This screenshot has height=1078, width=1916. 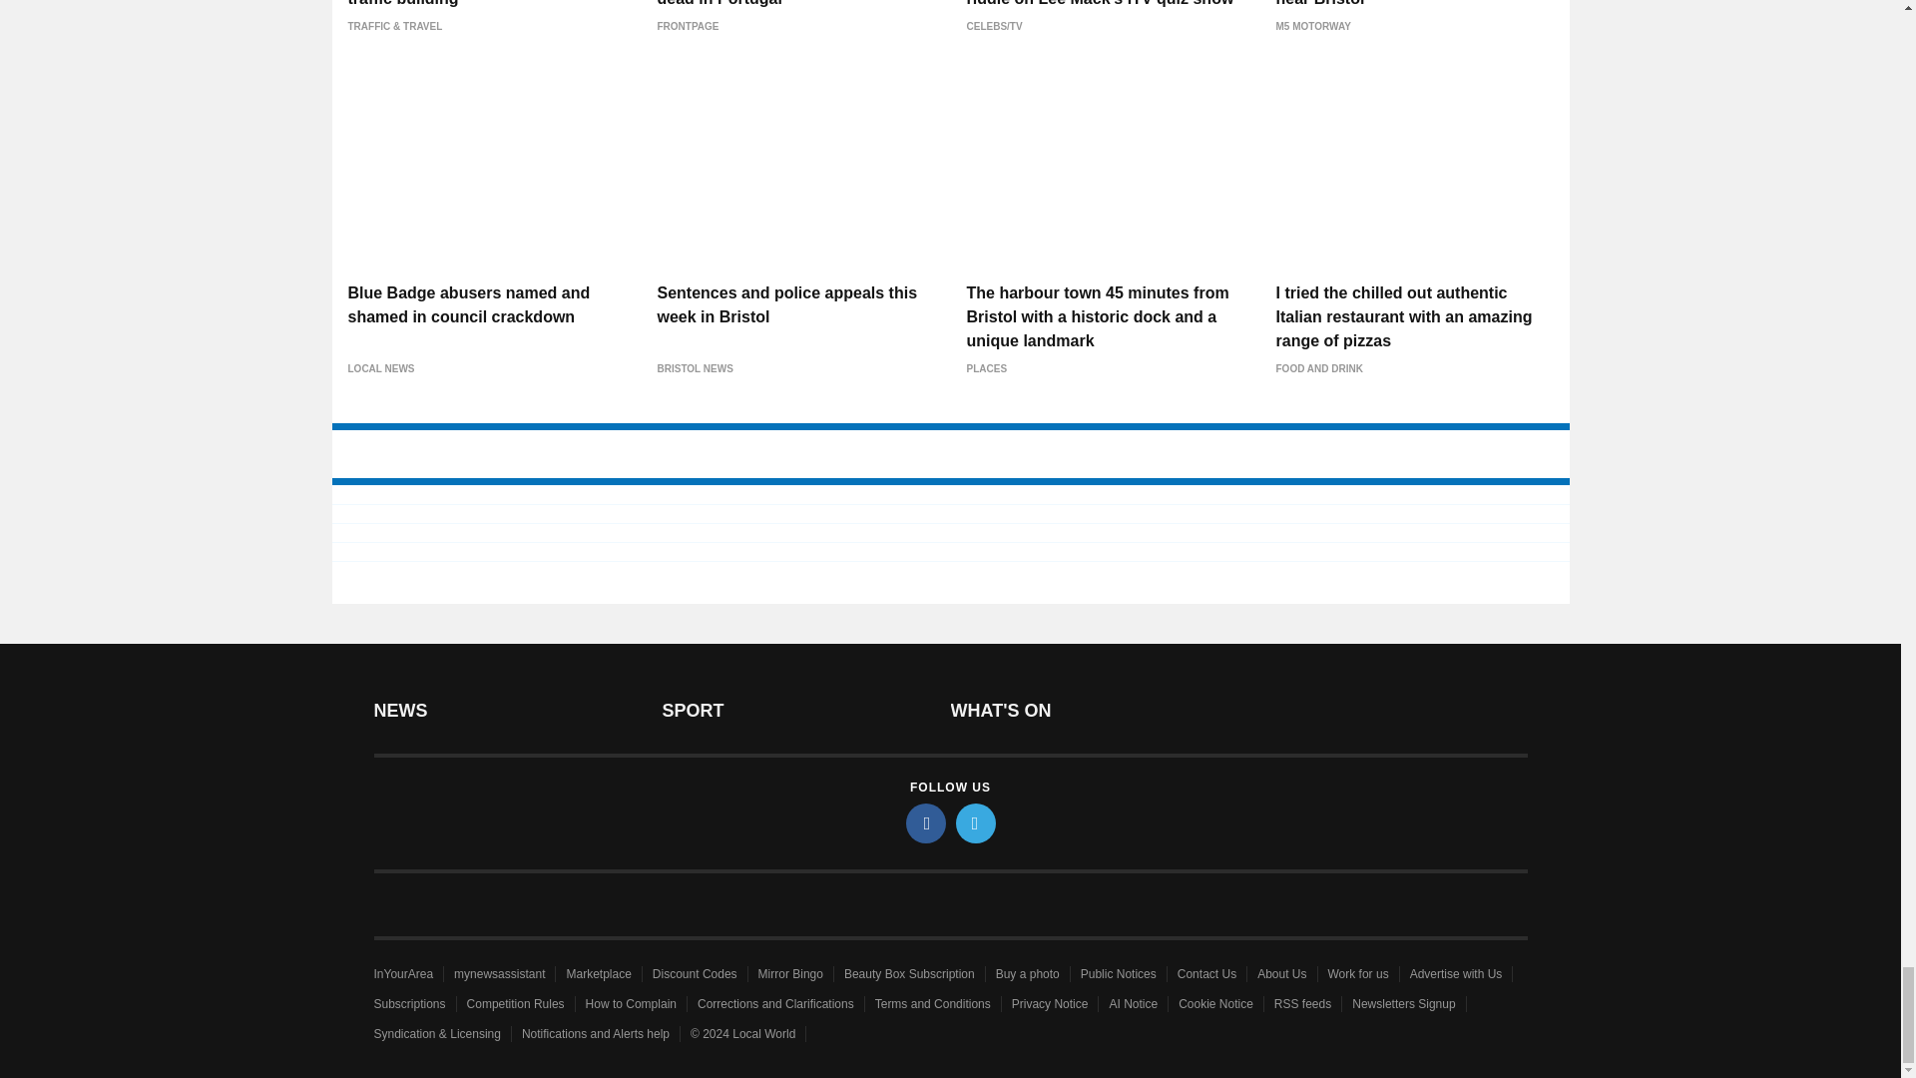 I want to click on facebook, so click(x=926, y=822).